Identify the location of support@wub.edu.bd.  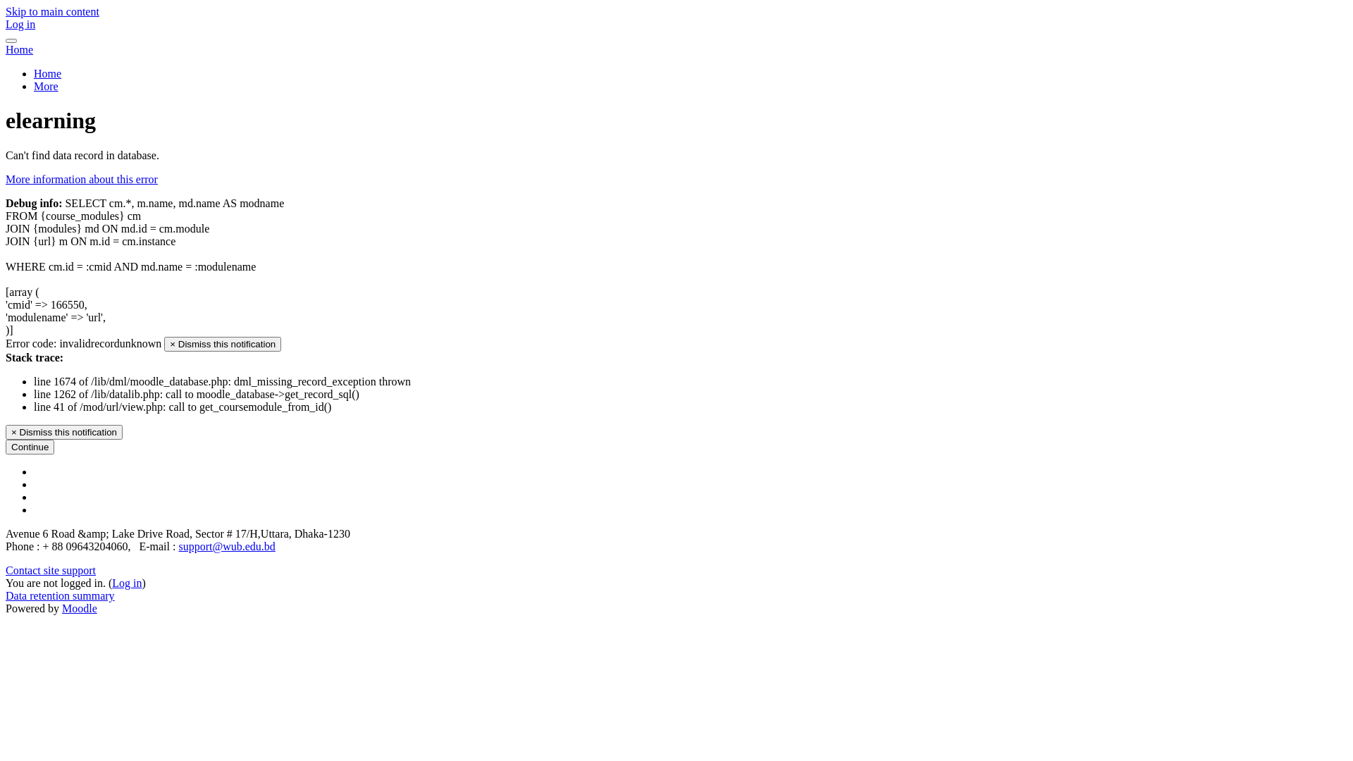
(227, 547).